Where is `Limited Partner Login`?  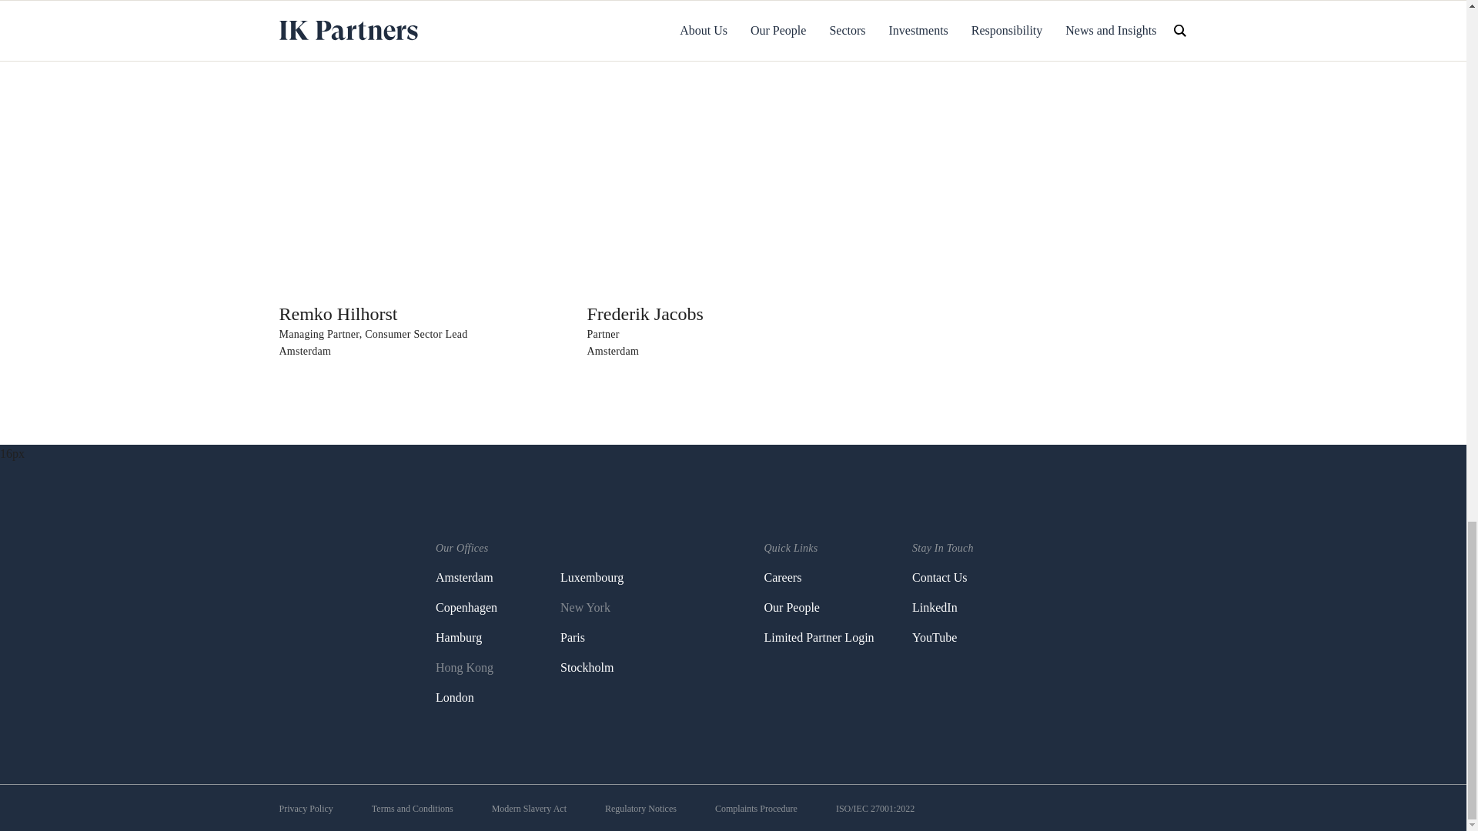 Limited Partner Login is located at coordinates (818, 637).